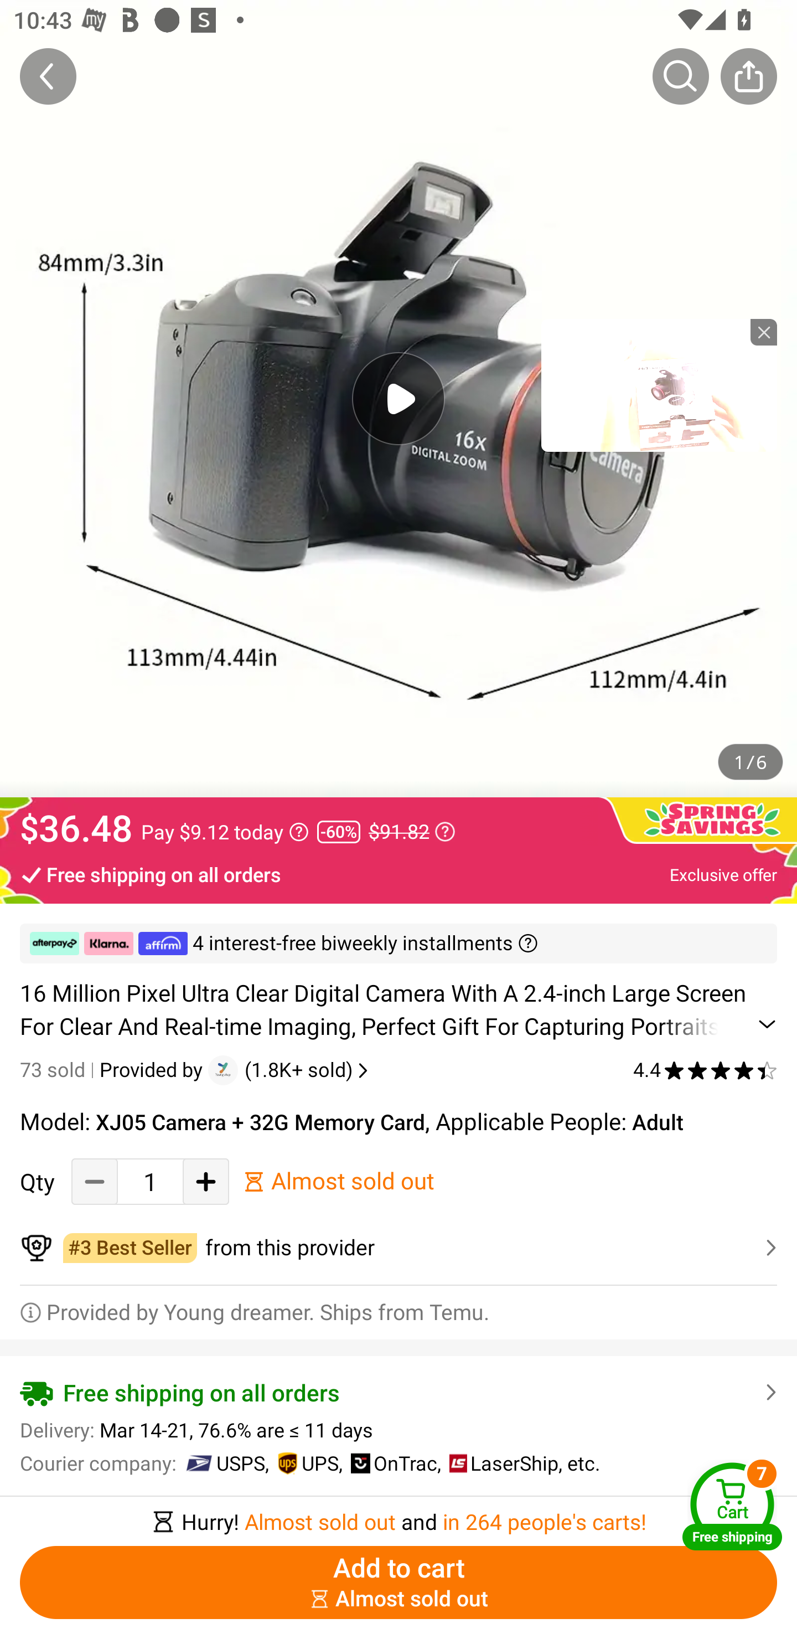 The width and height of the screenshot is (797, 1639). What do you see at coordinates (732, 1506) in the screenshot?
I see `Cart Free shipping Cart` at bounding box center [732, 1506].